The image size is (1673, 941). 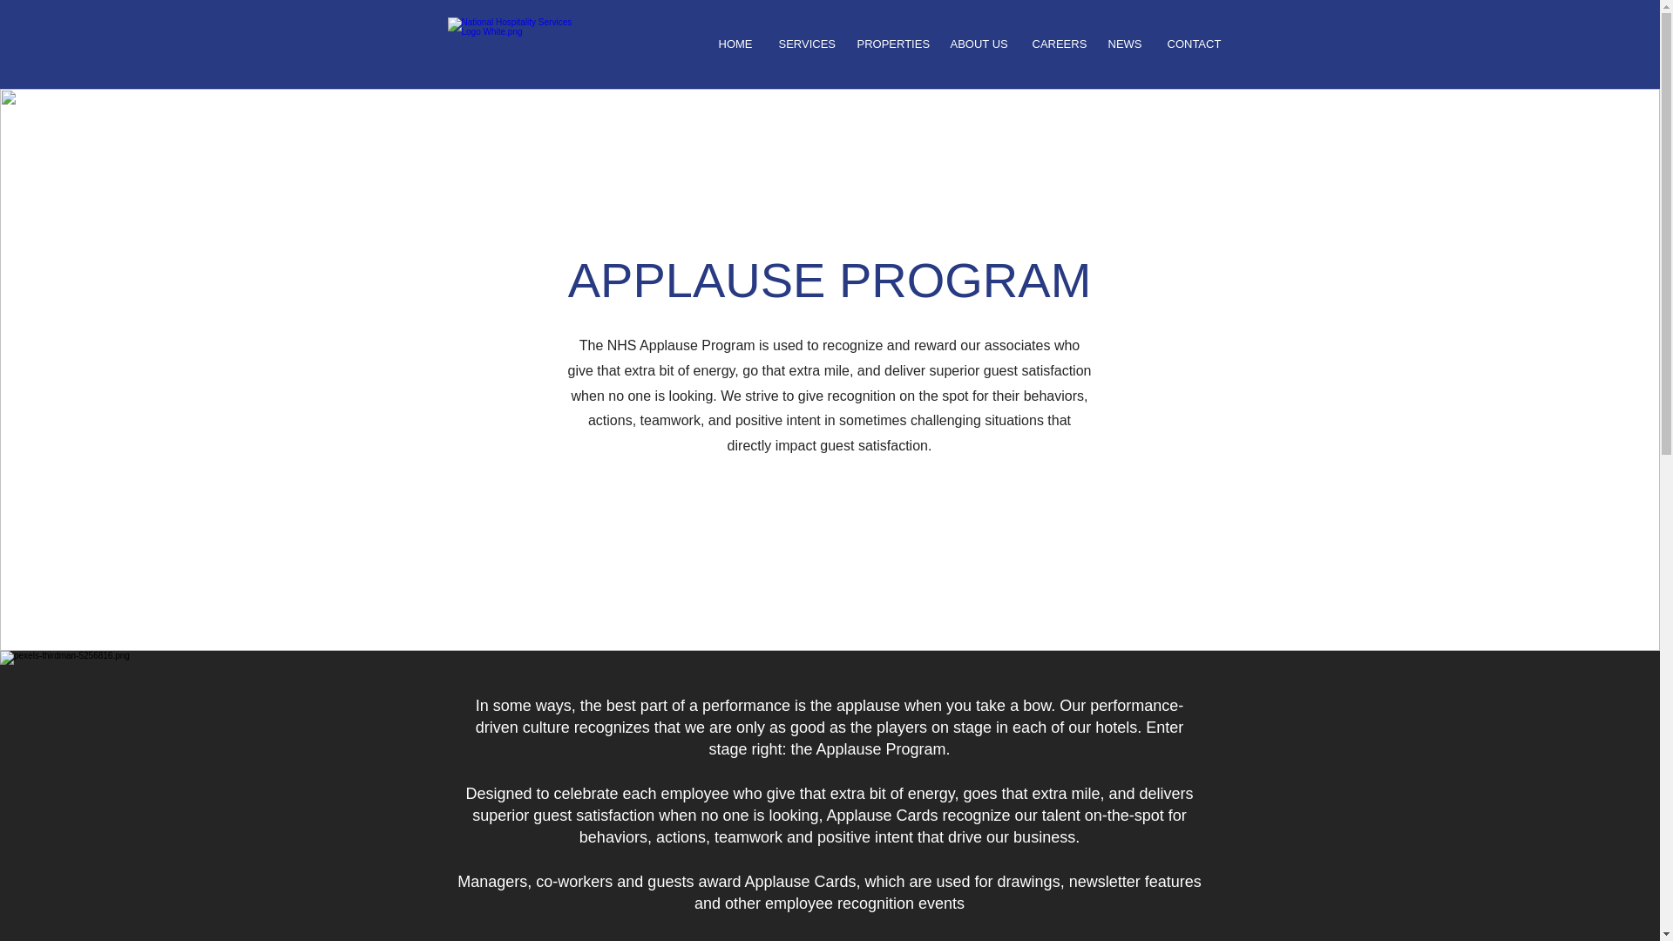 What do you see at coordinates (890, 44) in the screenshot?
I see `PROPERTIES` at bounding box center [890, 44].